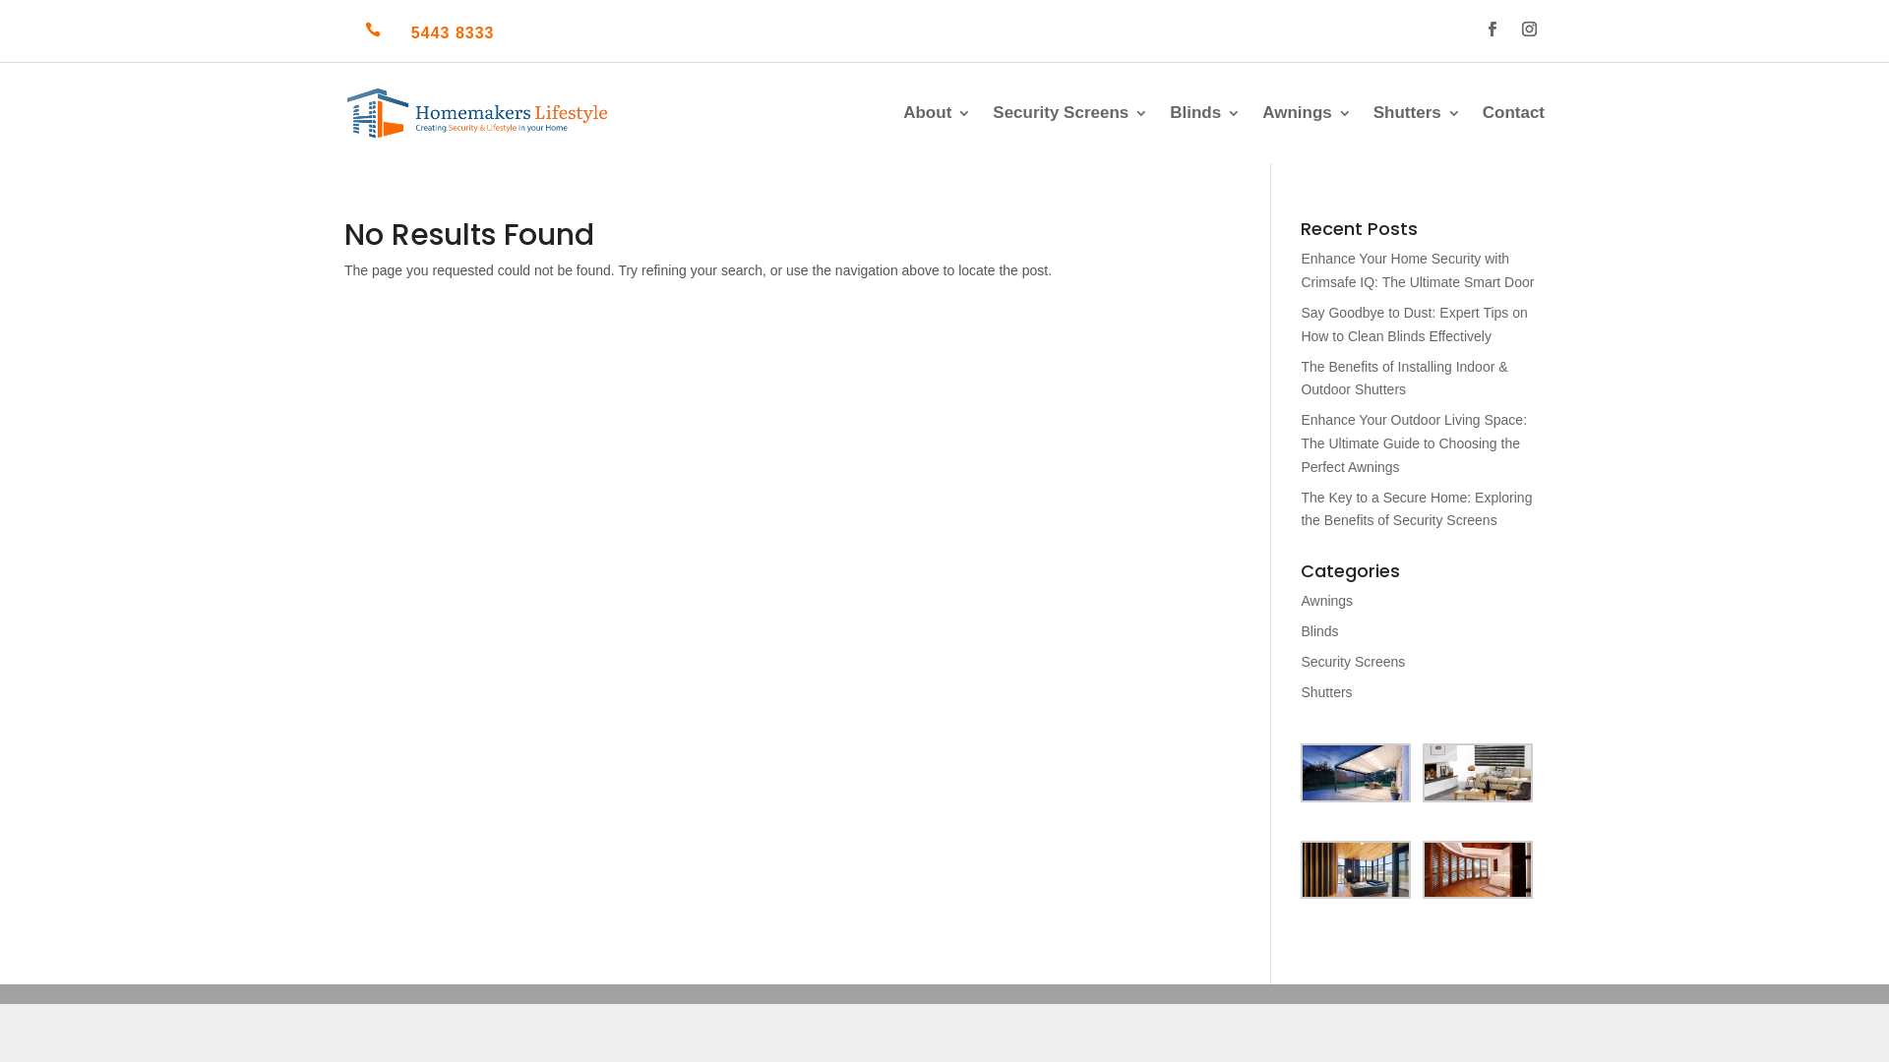 Image resolution: width=1889 pixels, height=1062 pixels. Describe the element at coordinates (1404, 379) in the screenshot. I see `The Benefits of Installing Indoor & Outdoor Shutters` at that location.